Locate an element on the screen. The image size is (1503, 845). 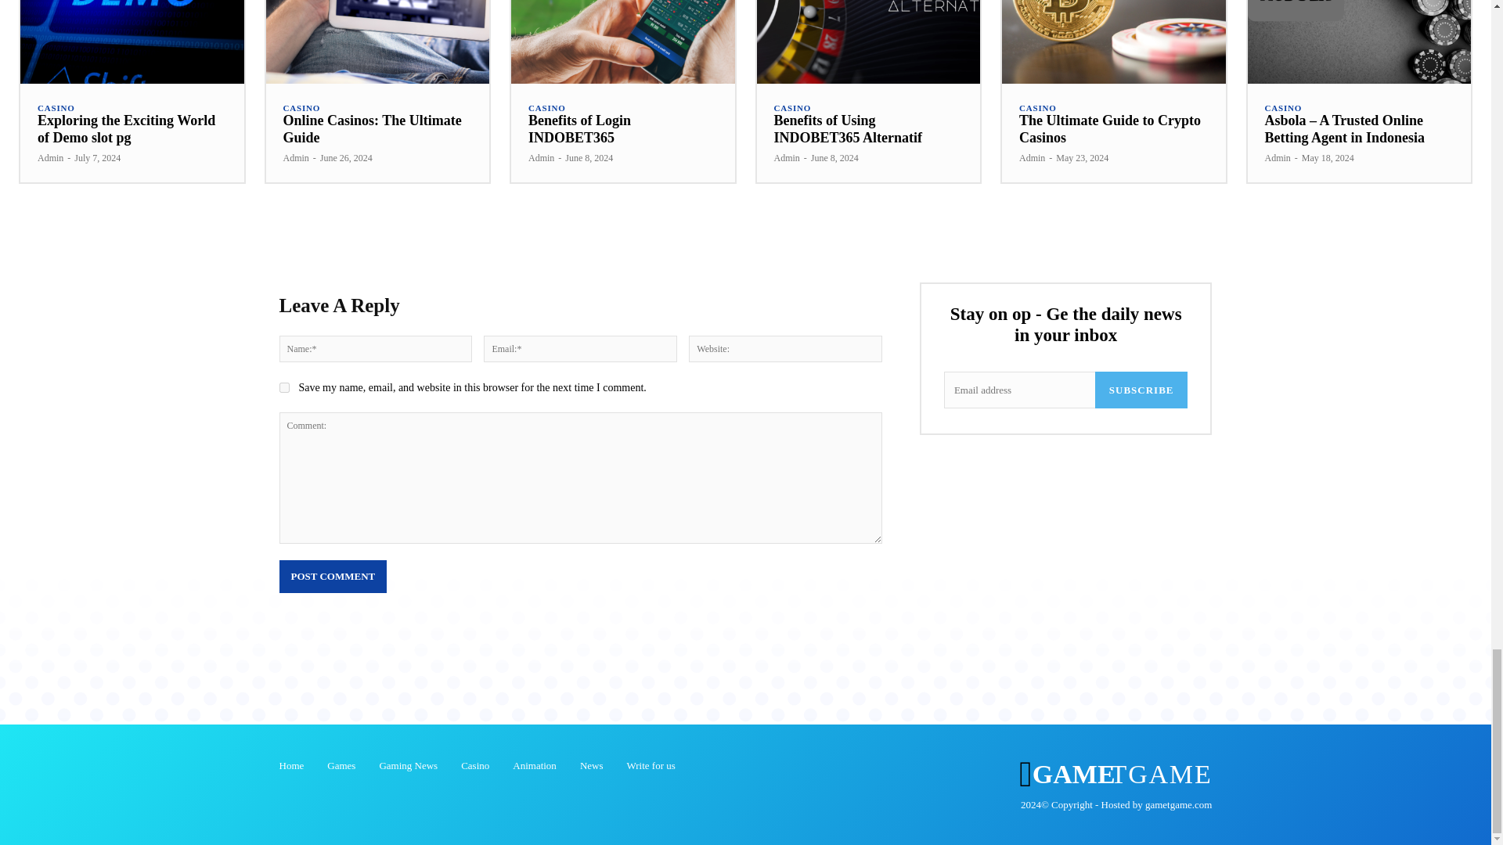
Exploring the Exciting World of Demo slot pg is located at coordinates (132, 41).